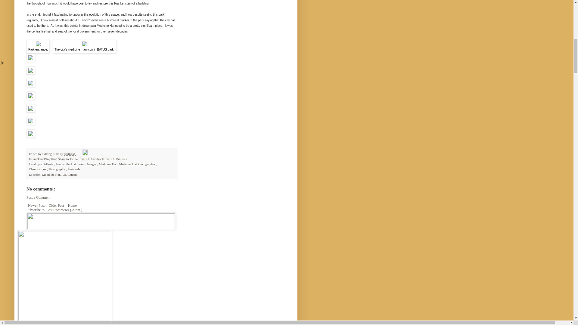 This screenshot has height=325, width=578. I want to click on Medicine Hat Photographer, so click(137, 164).